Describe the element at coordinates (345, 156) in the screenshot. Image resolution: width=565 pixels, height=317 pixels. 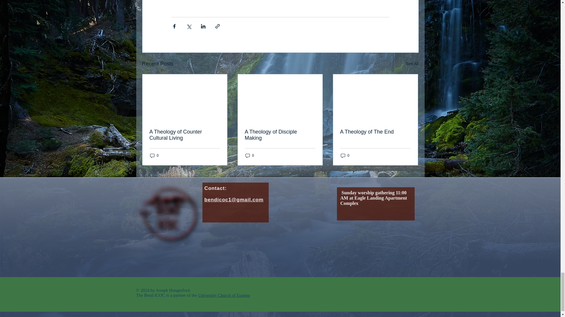
I see `0` at that location.